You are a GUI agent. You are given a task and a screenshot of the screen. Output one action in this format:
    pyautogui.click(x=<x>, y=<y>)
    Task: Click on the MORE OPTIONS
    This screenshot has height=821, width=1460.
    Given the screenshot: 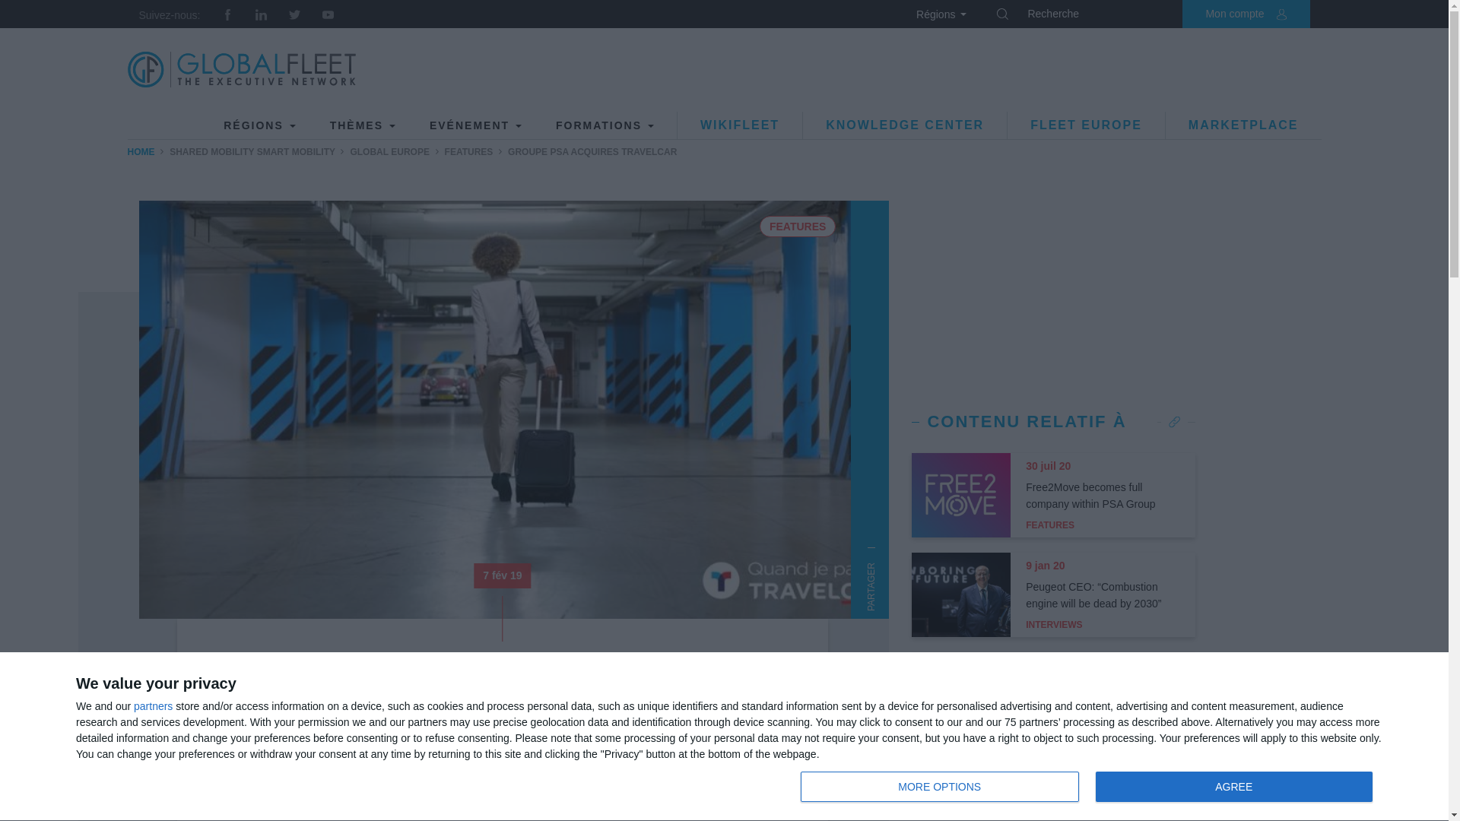 What is the action you would take?
    pyautogui.click(x=939, y=787)
    